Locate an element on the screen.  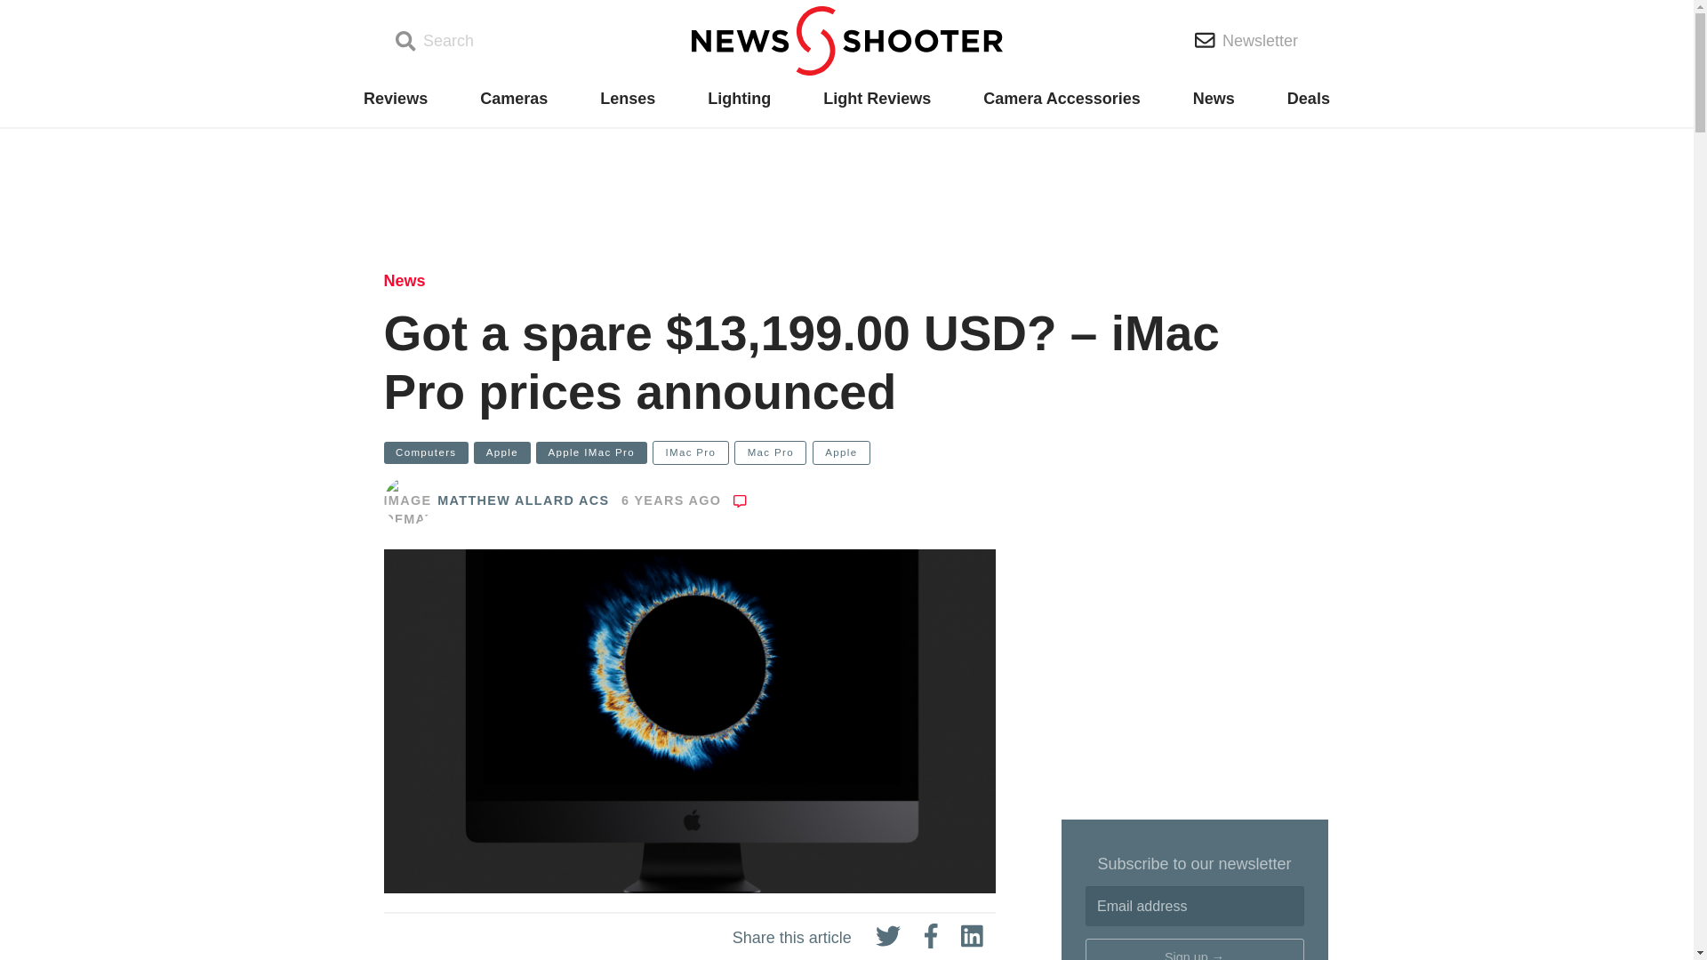
Search is located at coordinates (435, 41).